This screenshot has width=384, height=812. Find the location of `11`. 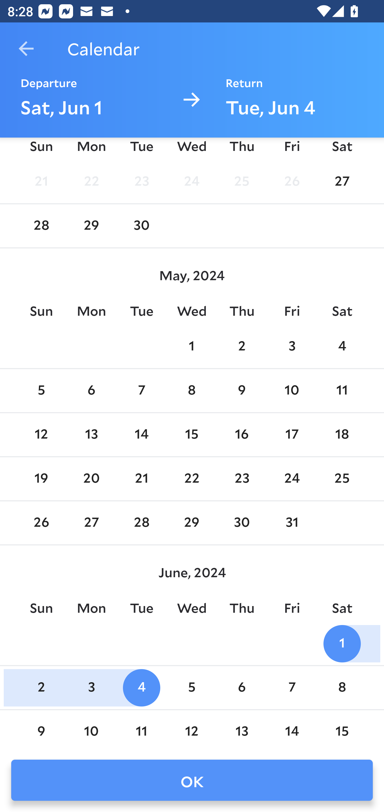

11 is located at coordinates (141, 731).